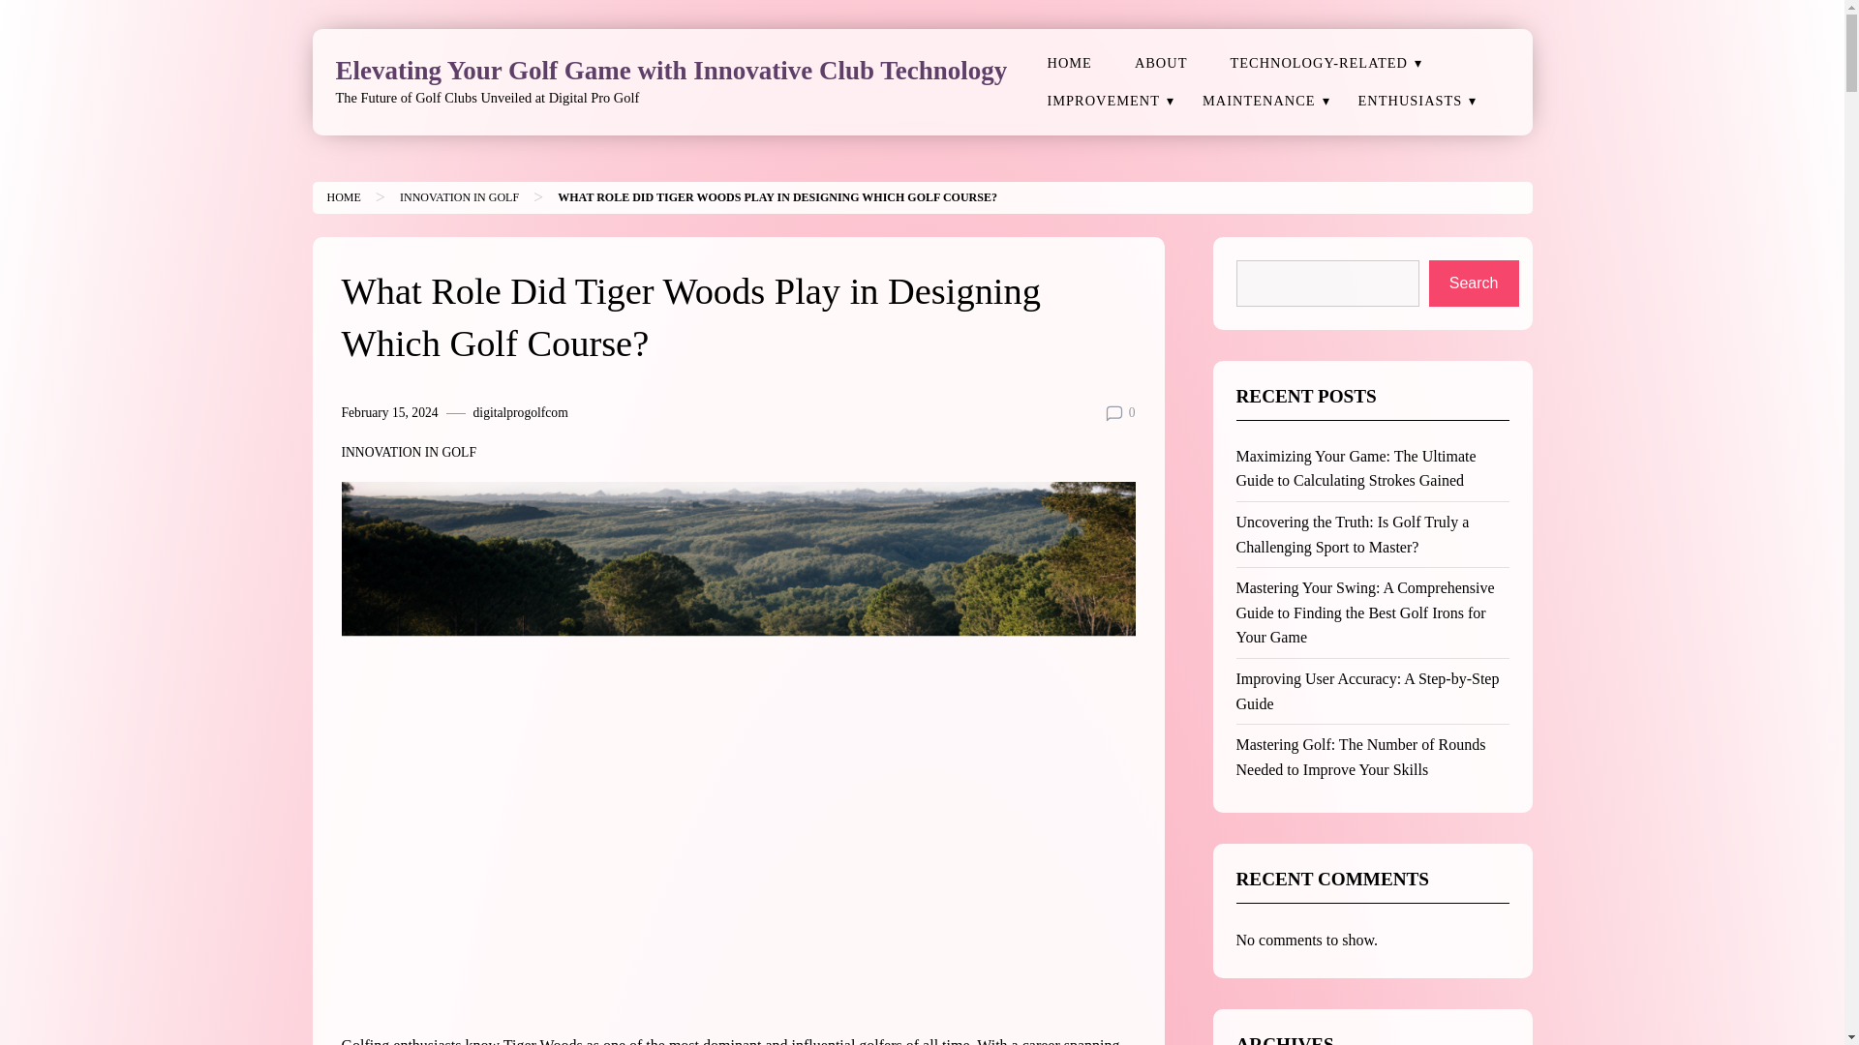 The width and height of the screenshot is (1859, 1045). Describe the element at coordinates (670, 70) in the screenshot. I see `Elevating Your Golf Game with Innovative Club Technology` at that location.